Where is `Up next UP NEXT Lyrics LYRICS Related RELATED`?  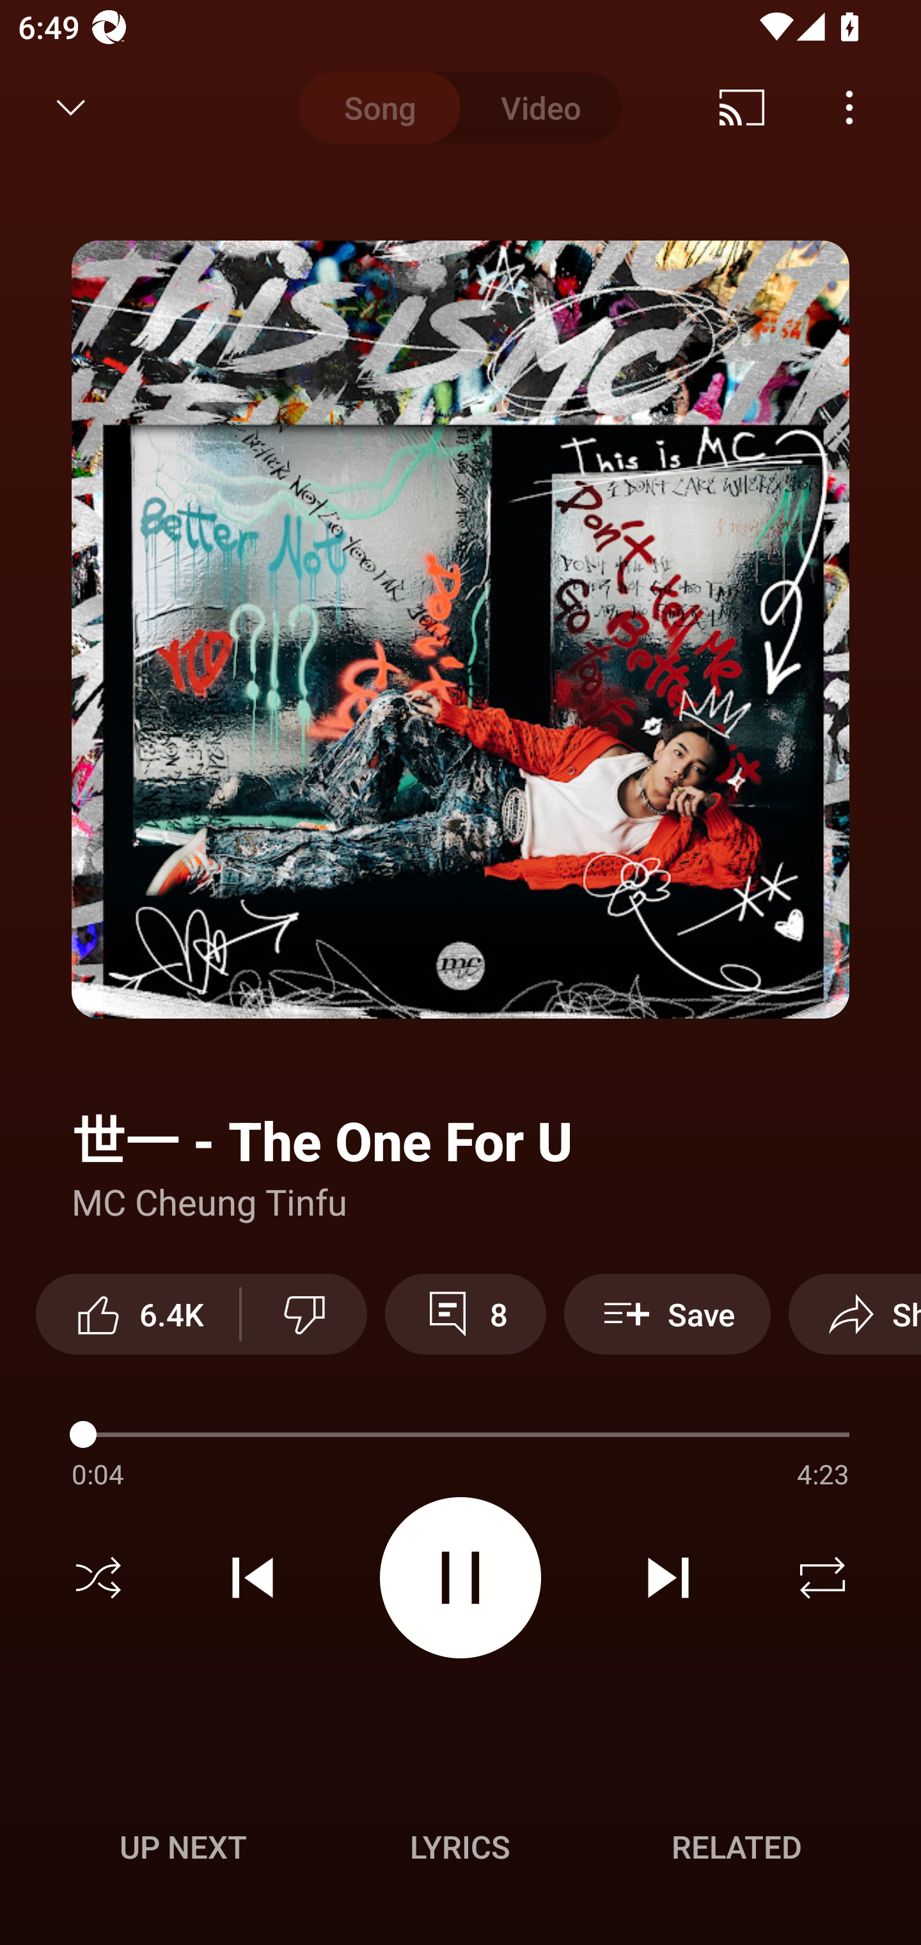 Up next UP NEXT Lyrics LYRICS Related RELATED is located at coordinates (460, 1850).